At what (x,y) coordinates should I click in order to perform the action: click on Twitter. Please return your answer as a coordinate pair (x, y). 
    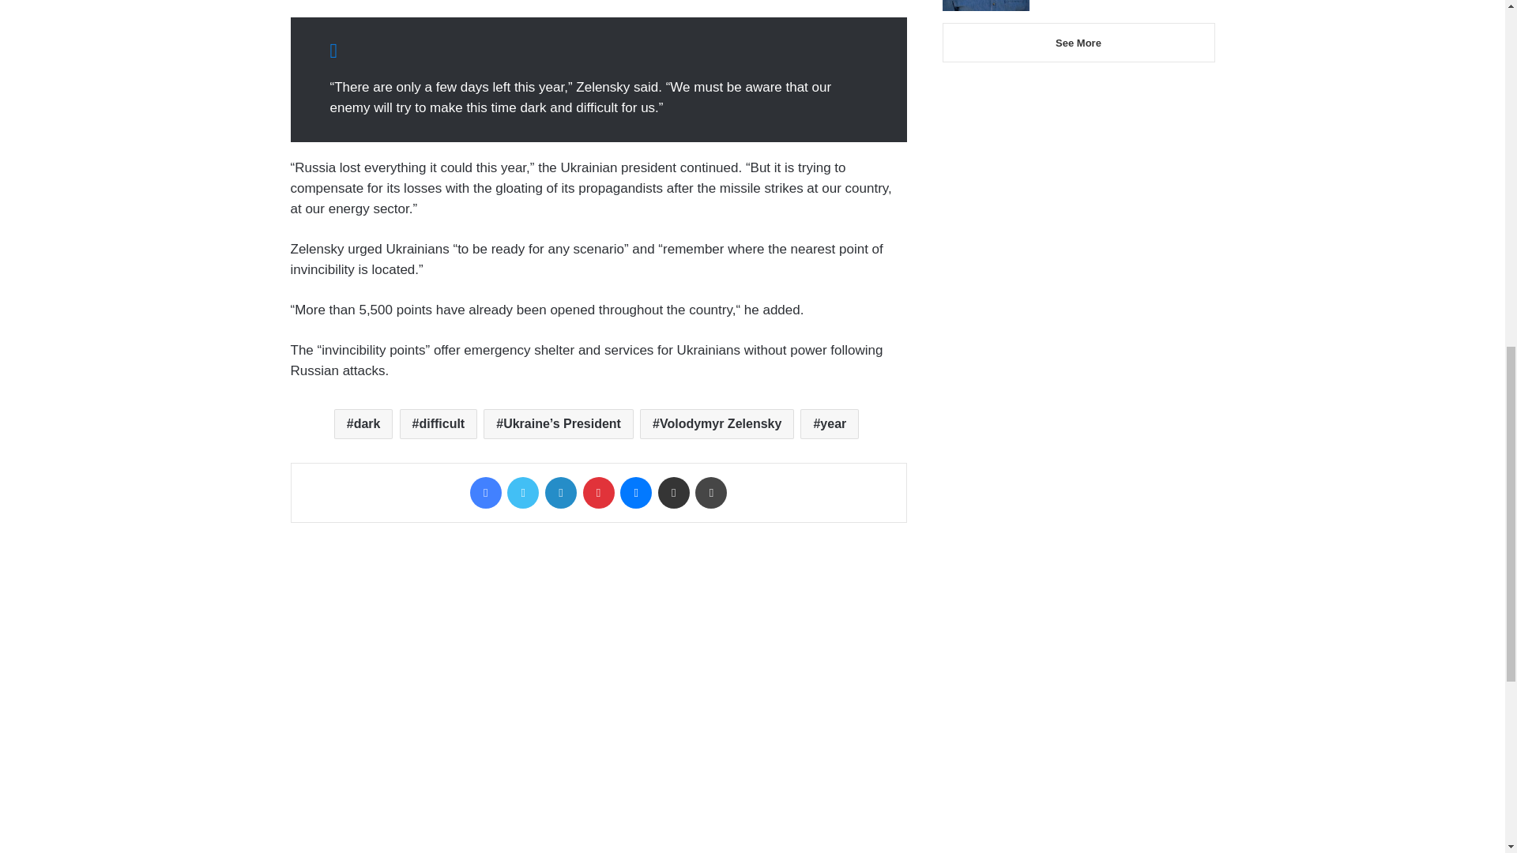
    Looking at the image, I should click on (522, 492).